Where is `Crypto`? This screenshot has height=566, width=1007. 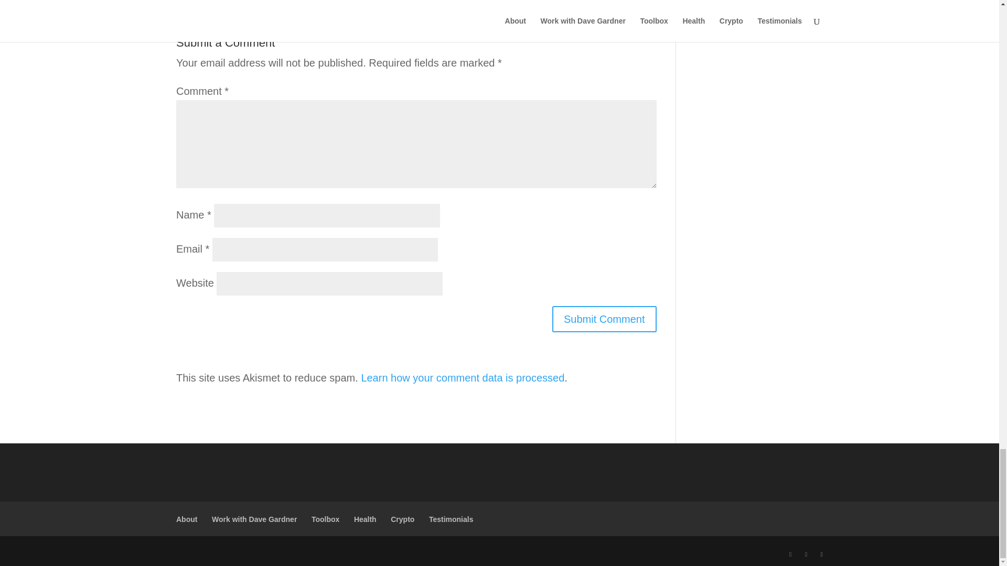 Crypto is located at coordinates (402, 519).